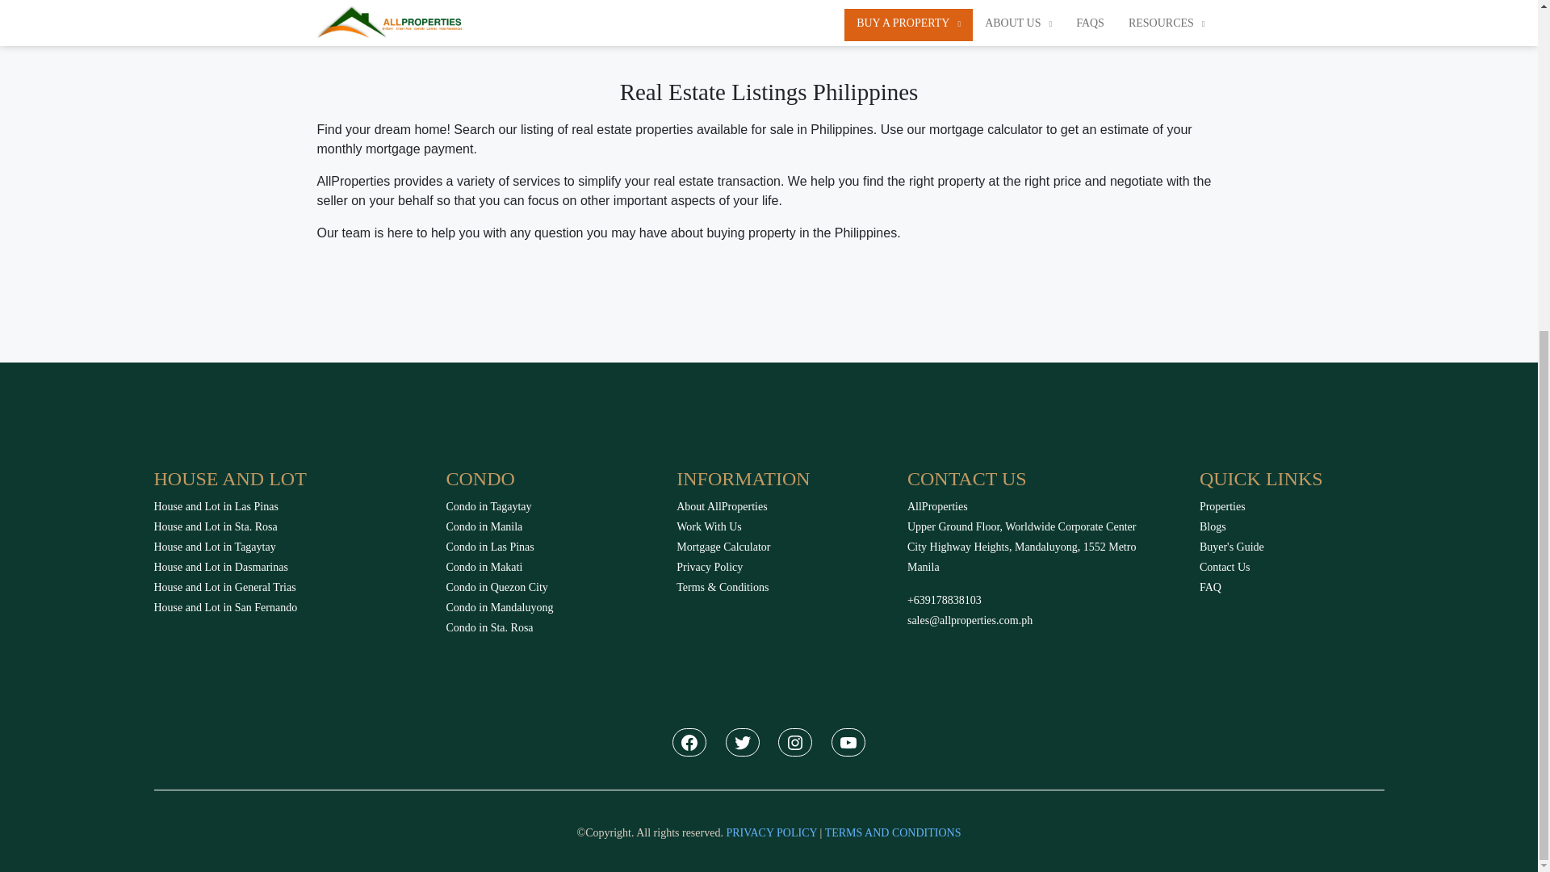  Describe the element at coordinates (225, 607) in the screenshot. I see `House and Lot in San Fernando` at that location.